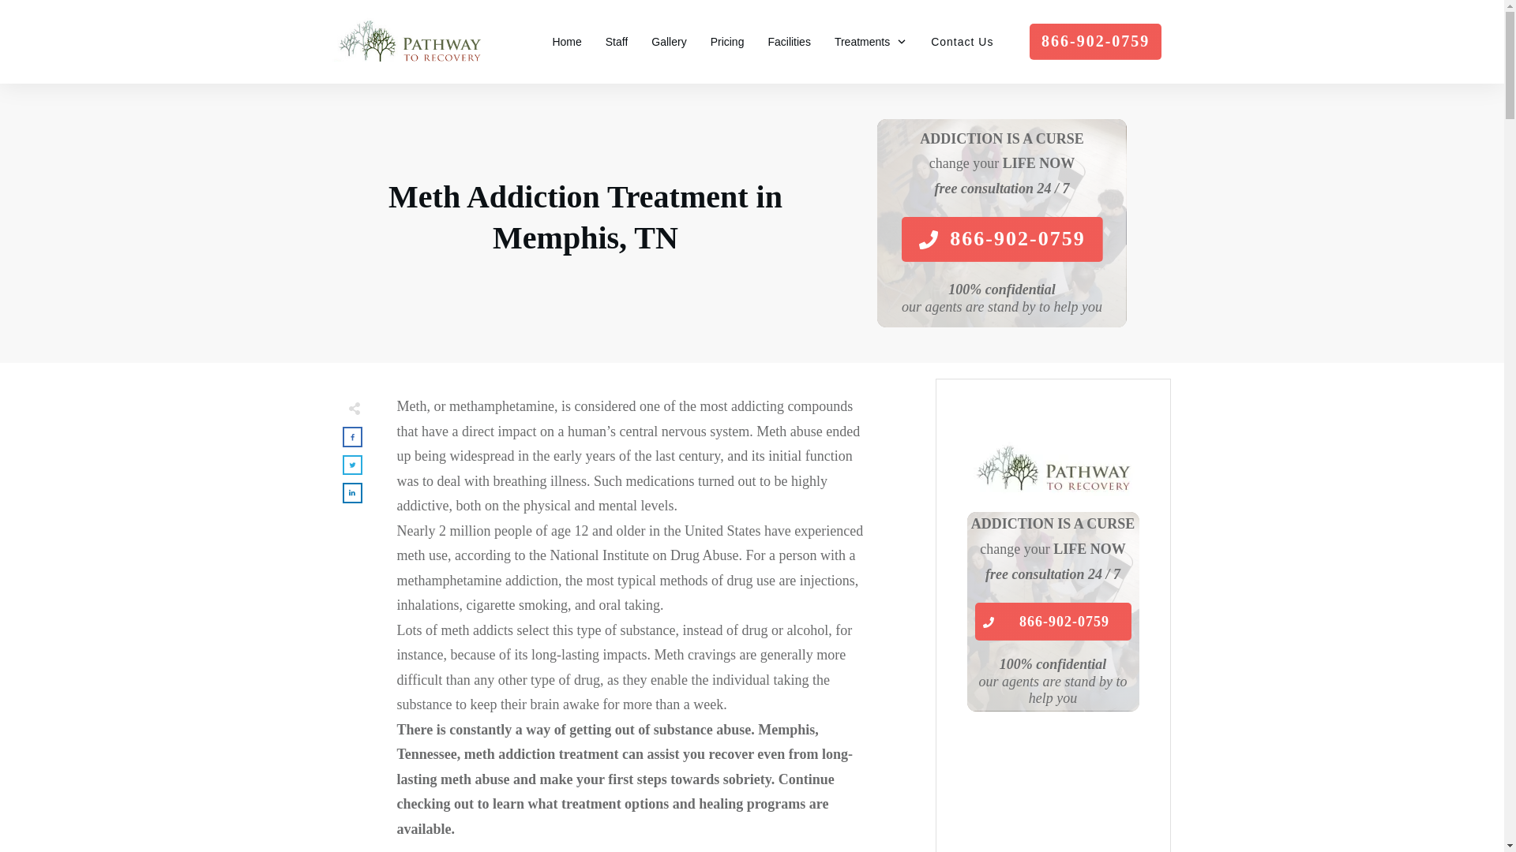  What do you see at coordinates (1053, 622) in the screenshot?
I see `866-902-0759` at bounding box center [1053, 622].